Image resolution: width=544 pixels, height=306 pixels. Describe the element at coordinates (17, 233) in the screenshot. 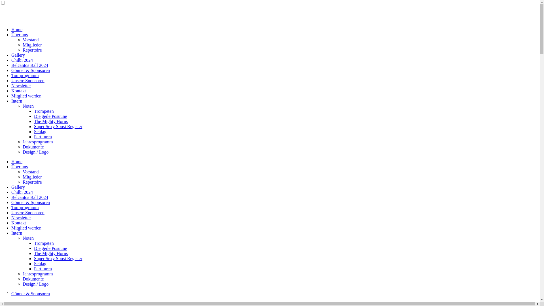

I see `Intern` at that location.